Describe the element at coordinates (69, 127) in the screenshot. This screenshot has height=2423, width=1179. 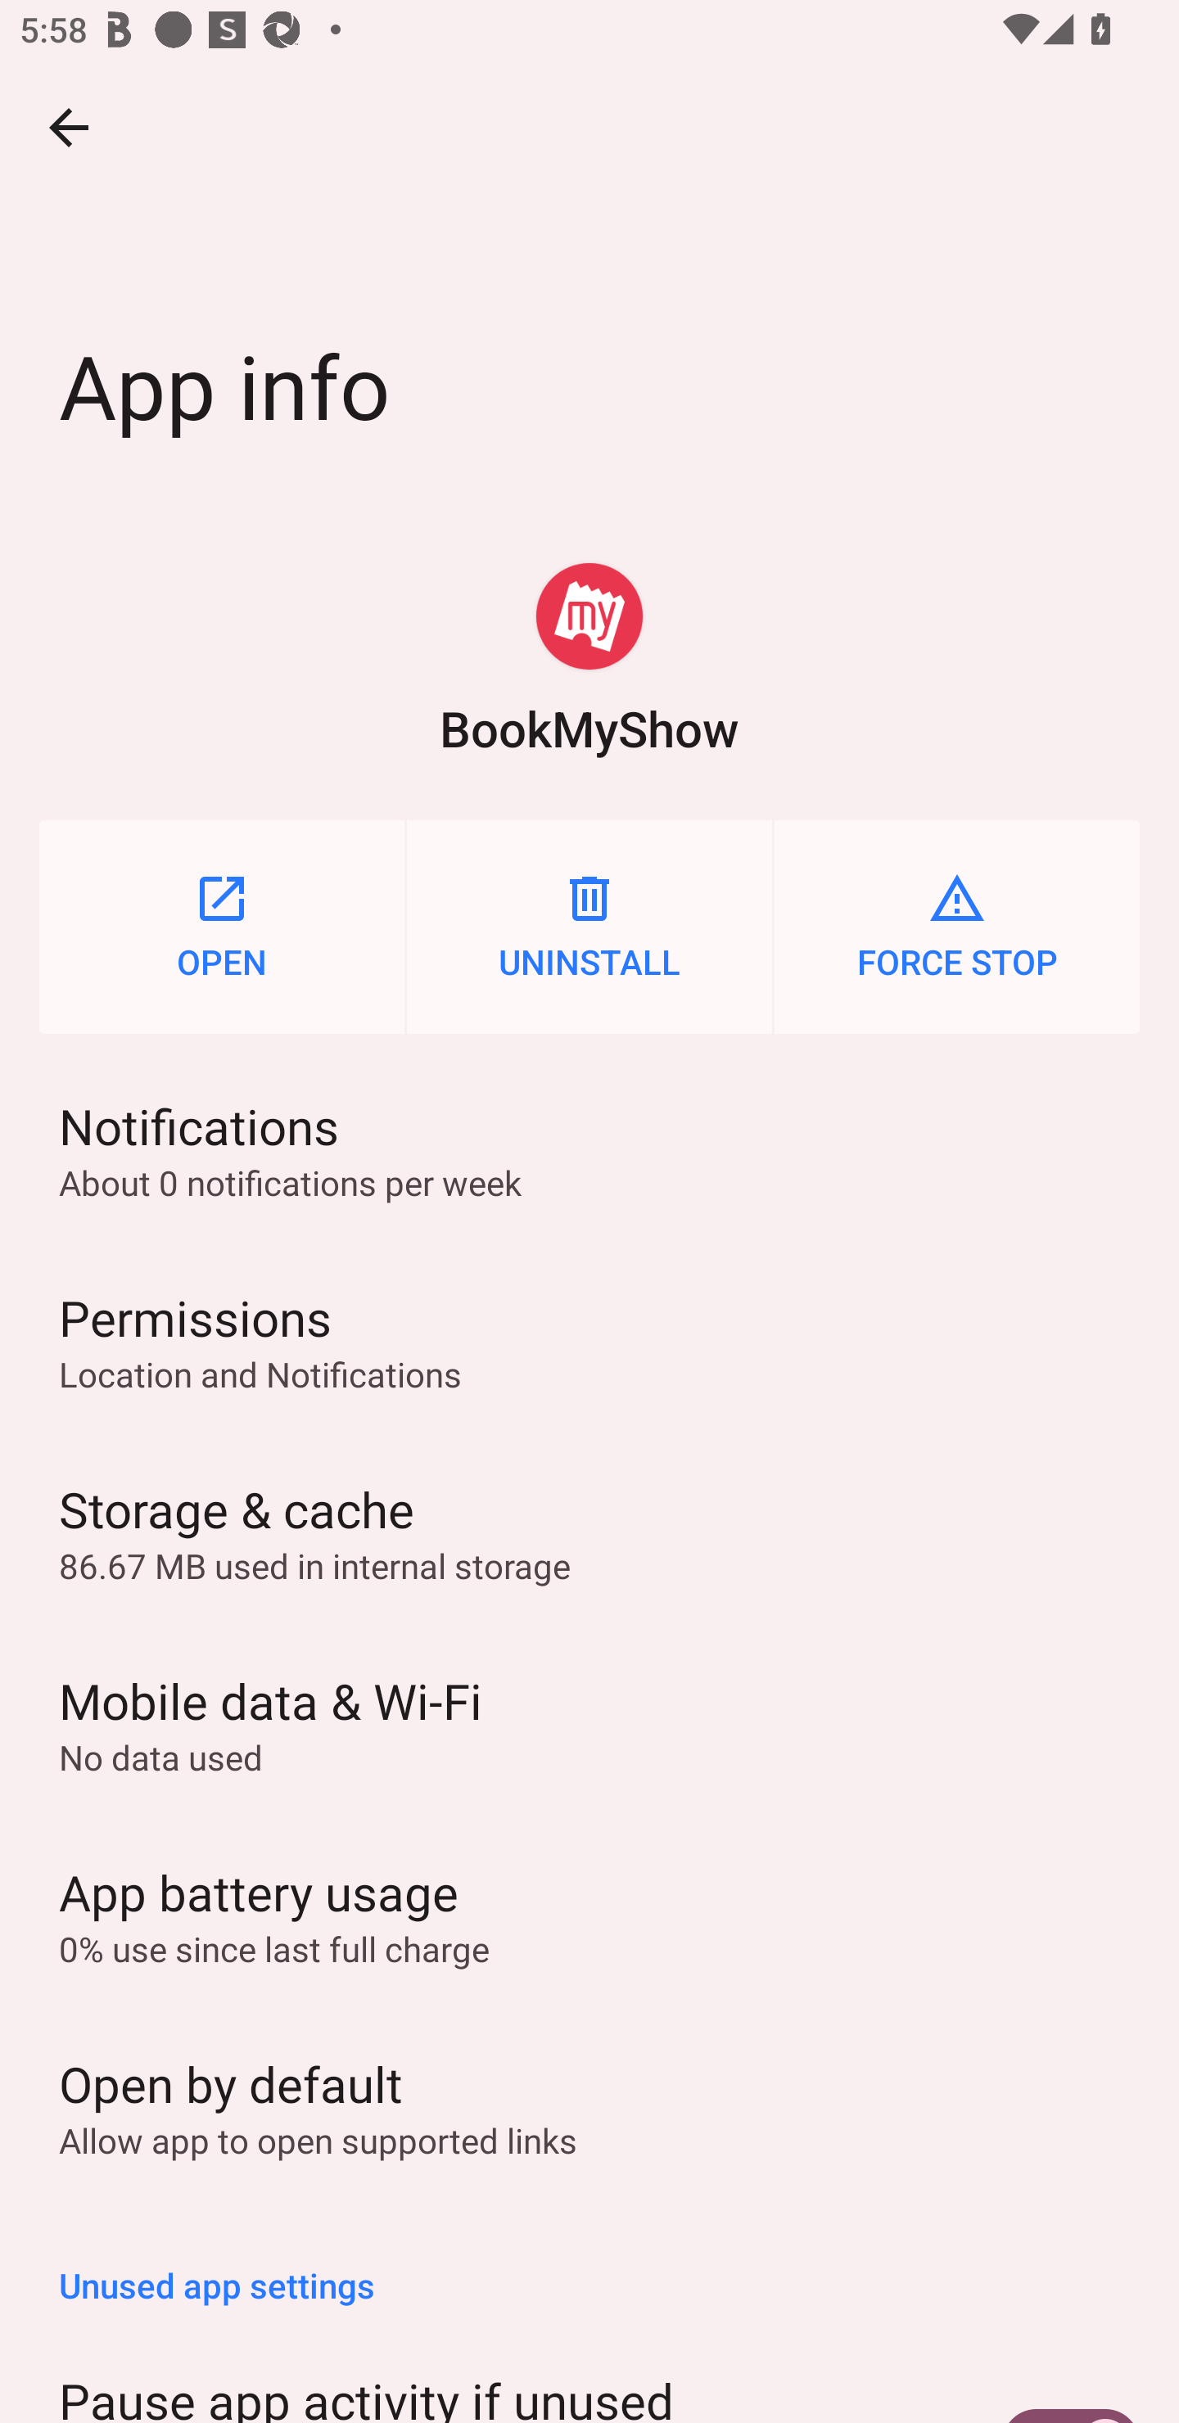
I see `Navigate up` at that location.